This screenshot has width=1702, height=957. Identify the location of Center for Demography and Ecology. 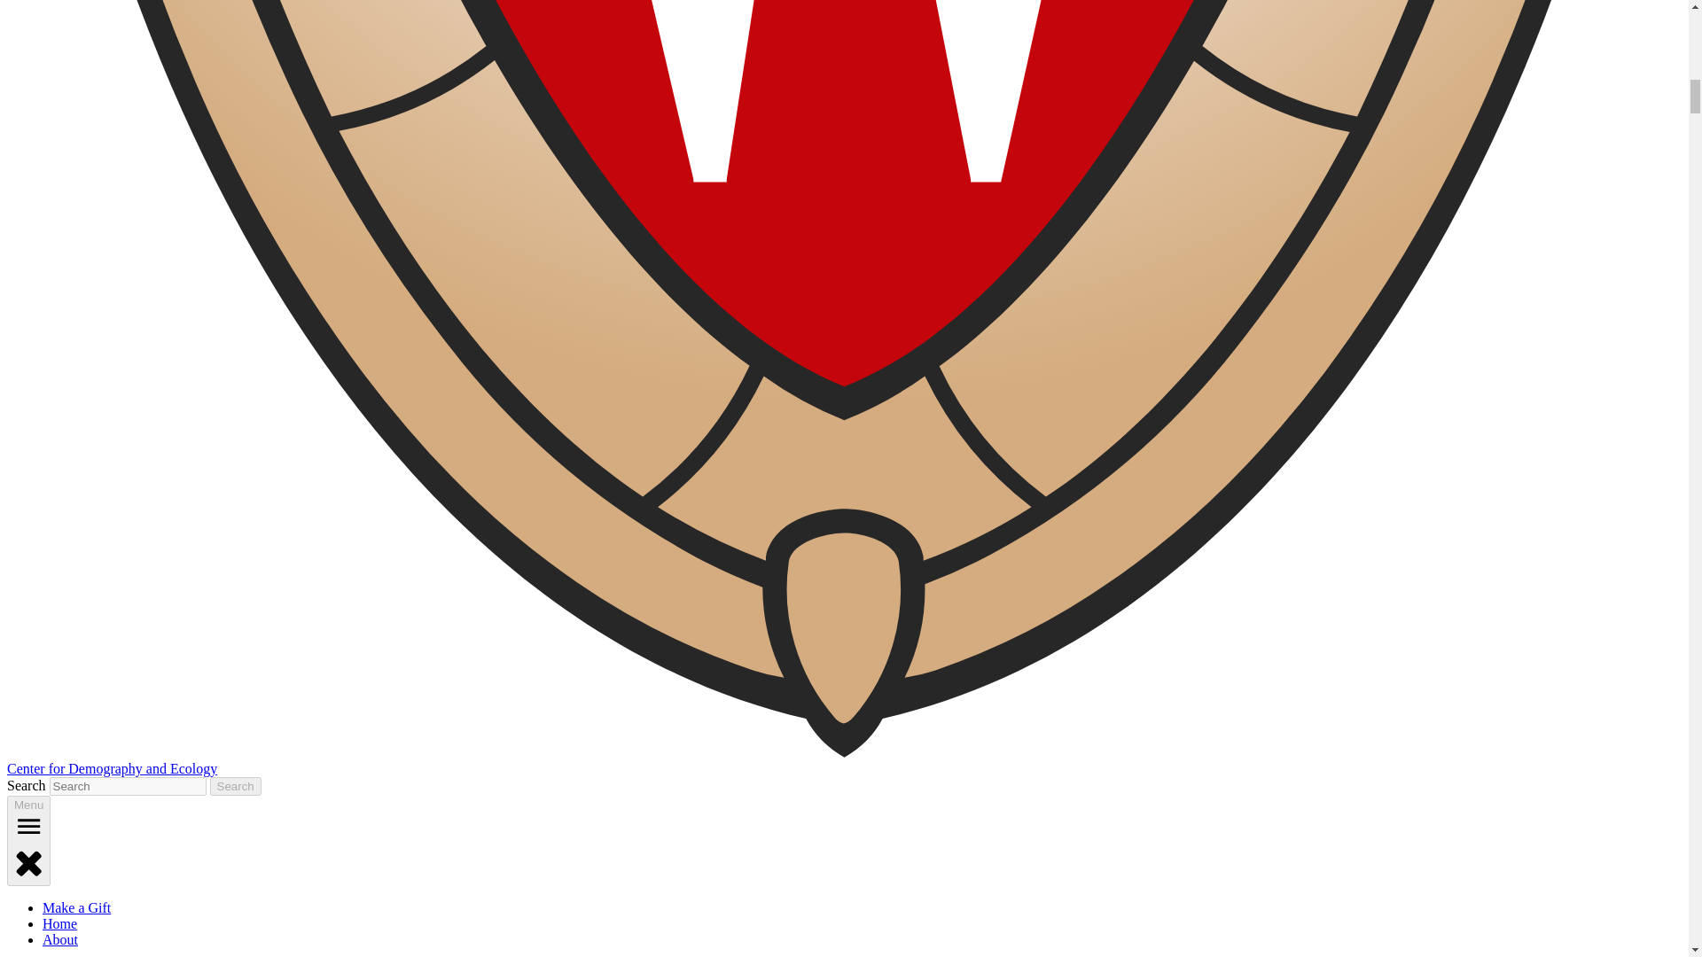
(112, 767).